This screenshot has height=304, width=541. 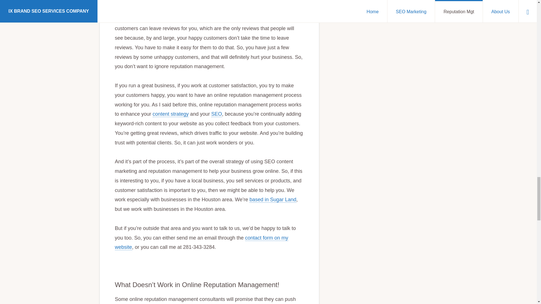 What do you see at coordinates (273, 200) in the screenshot?
I see `based in Sugar Land` at bounding box center [273, 200].